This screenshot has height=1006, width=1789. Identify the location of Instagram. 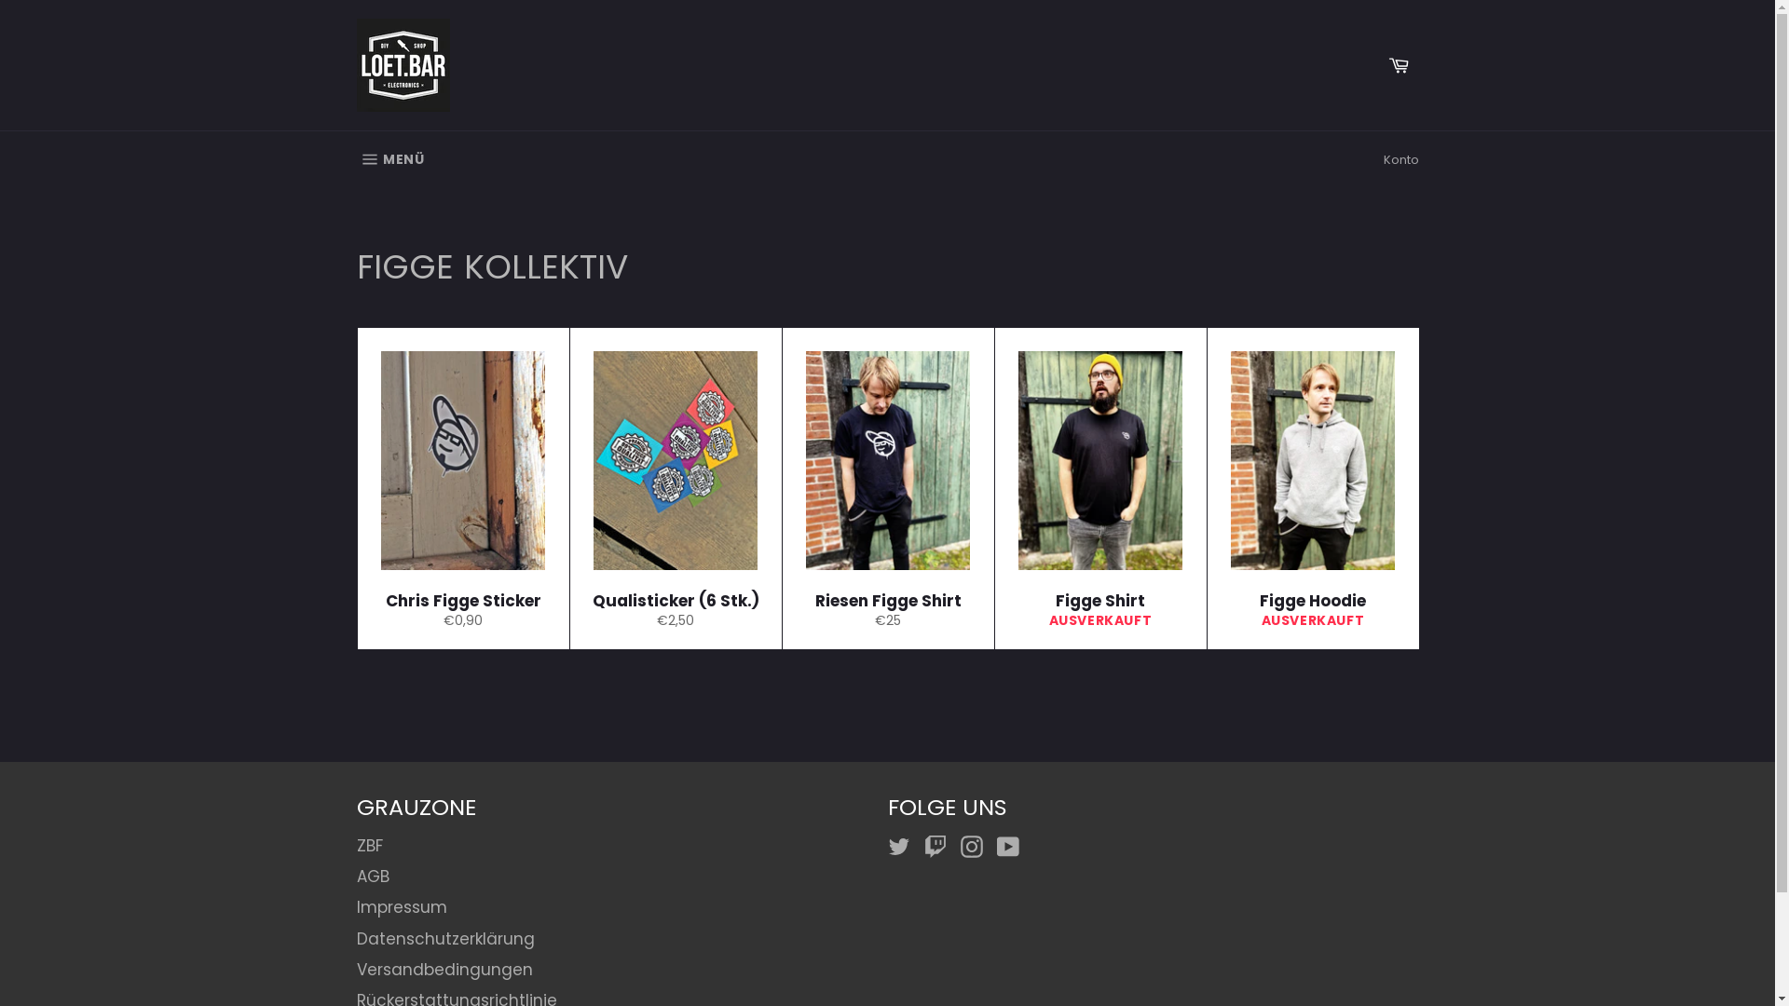
(976, 847).